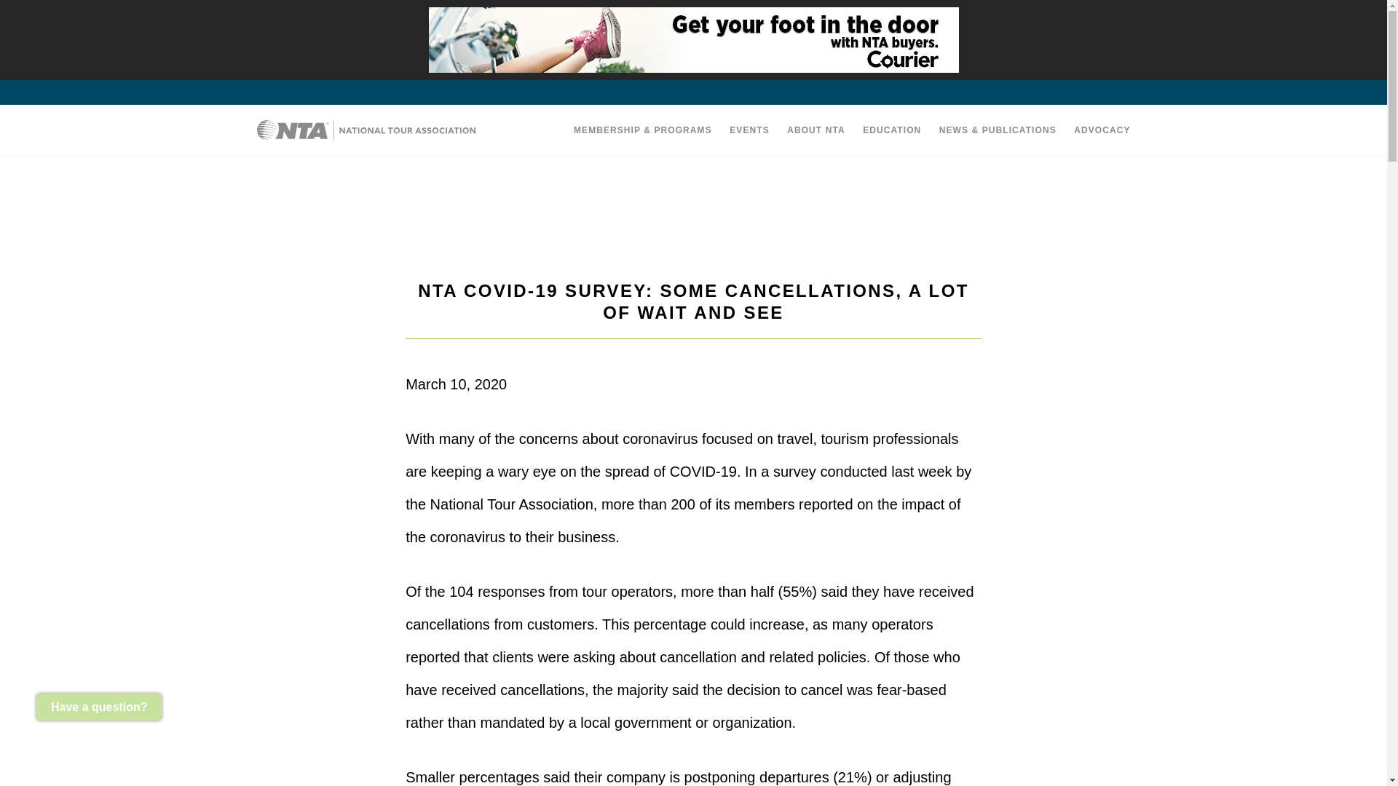 Image resolution: width=1398 pixels, height=786 pixels. What do you see at coordinates (815, 130) in the screenshot?
I see `ABOUT NTA` at bounding box center [815, 130].